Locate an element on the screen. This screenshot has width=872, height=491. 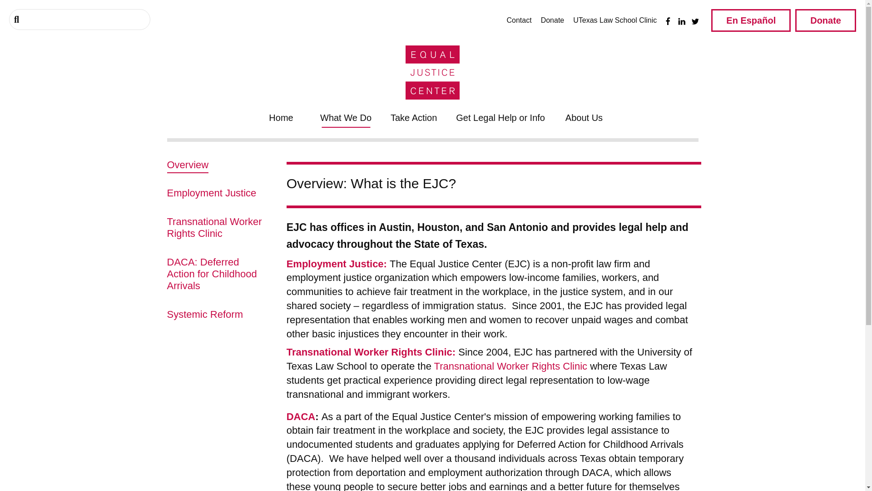
What We Do is located at coordinates (346, 117).